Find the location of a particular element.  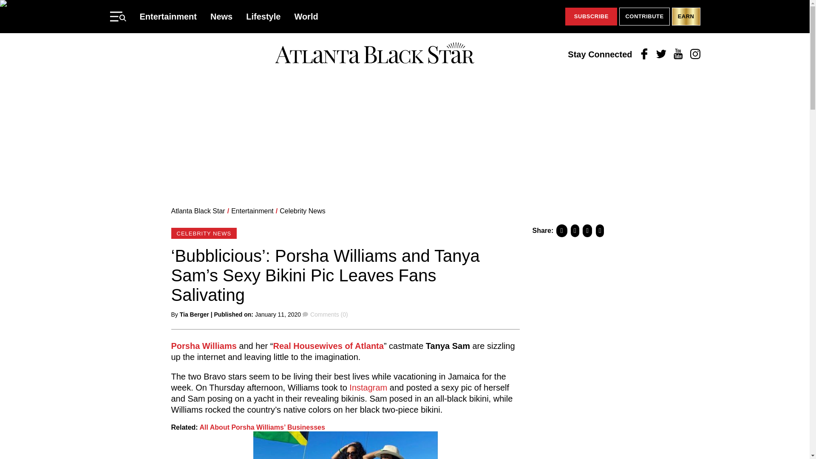

Go to the Entertainment Category archives. is located at coordinates (252, 211).